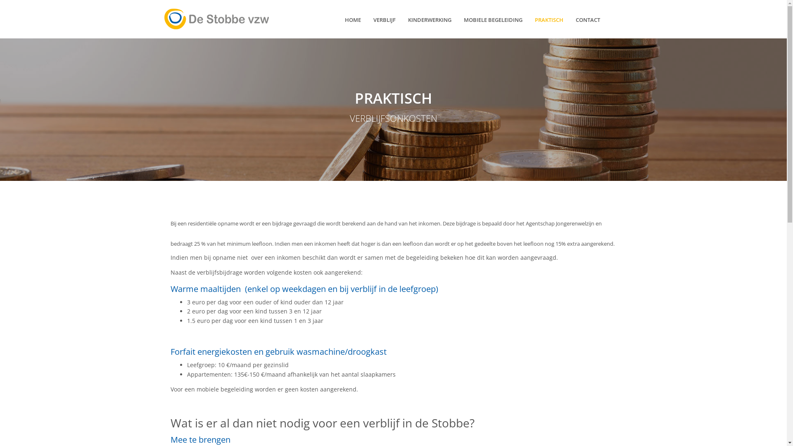 This screenshot has height=446, width=793. What do you see at coordinates (430, 20) in the screenshot?
I see `KINDERWERKING` at bounding box center [430, 20].